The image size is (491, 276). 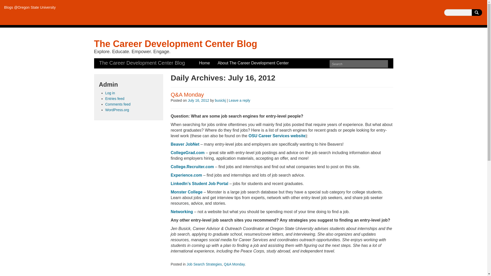 What do you see at coordinates (183, 212) in the screenshot?
I see `networking` at bounding box center [183, 212].